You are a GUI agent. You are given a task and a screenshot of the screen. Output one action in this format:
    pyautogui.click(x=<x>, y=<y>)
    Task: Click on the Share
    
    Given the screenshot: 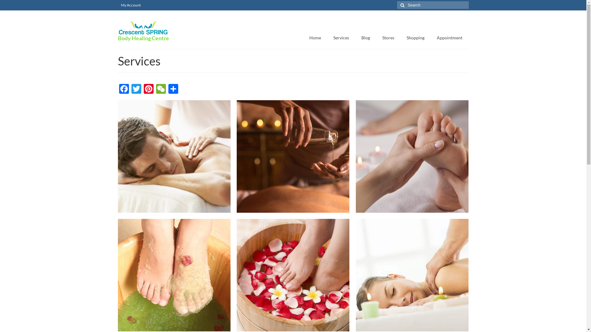 What is the action you would take?
    pyautogui.click(x=173, y=90)
    